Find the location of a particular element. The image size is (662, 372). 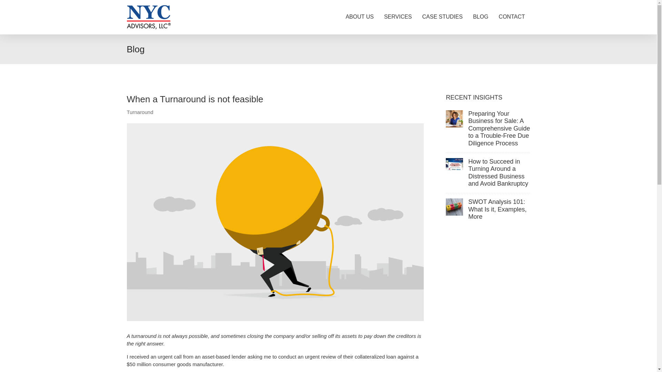

ABOUT US is located at coordinates (359, 17).